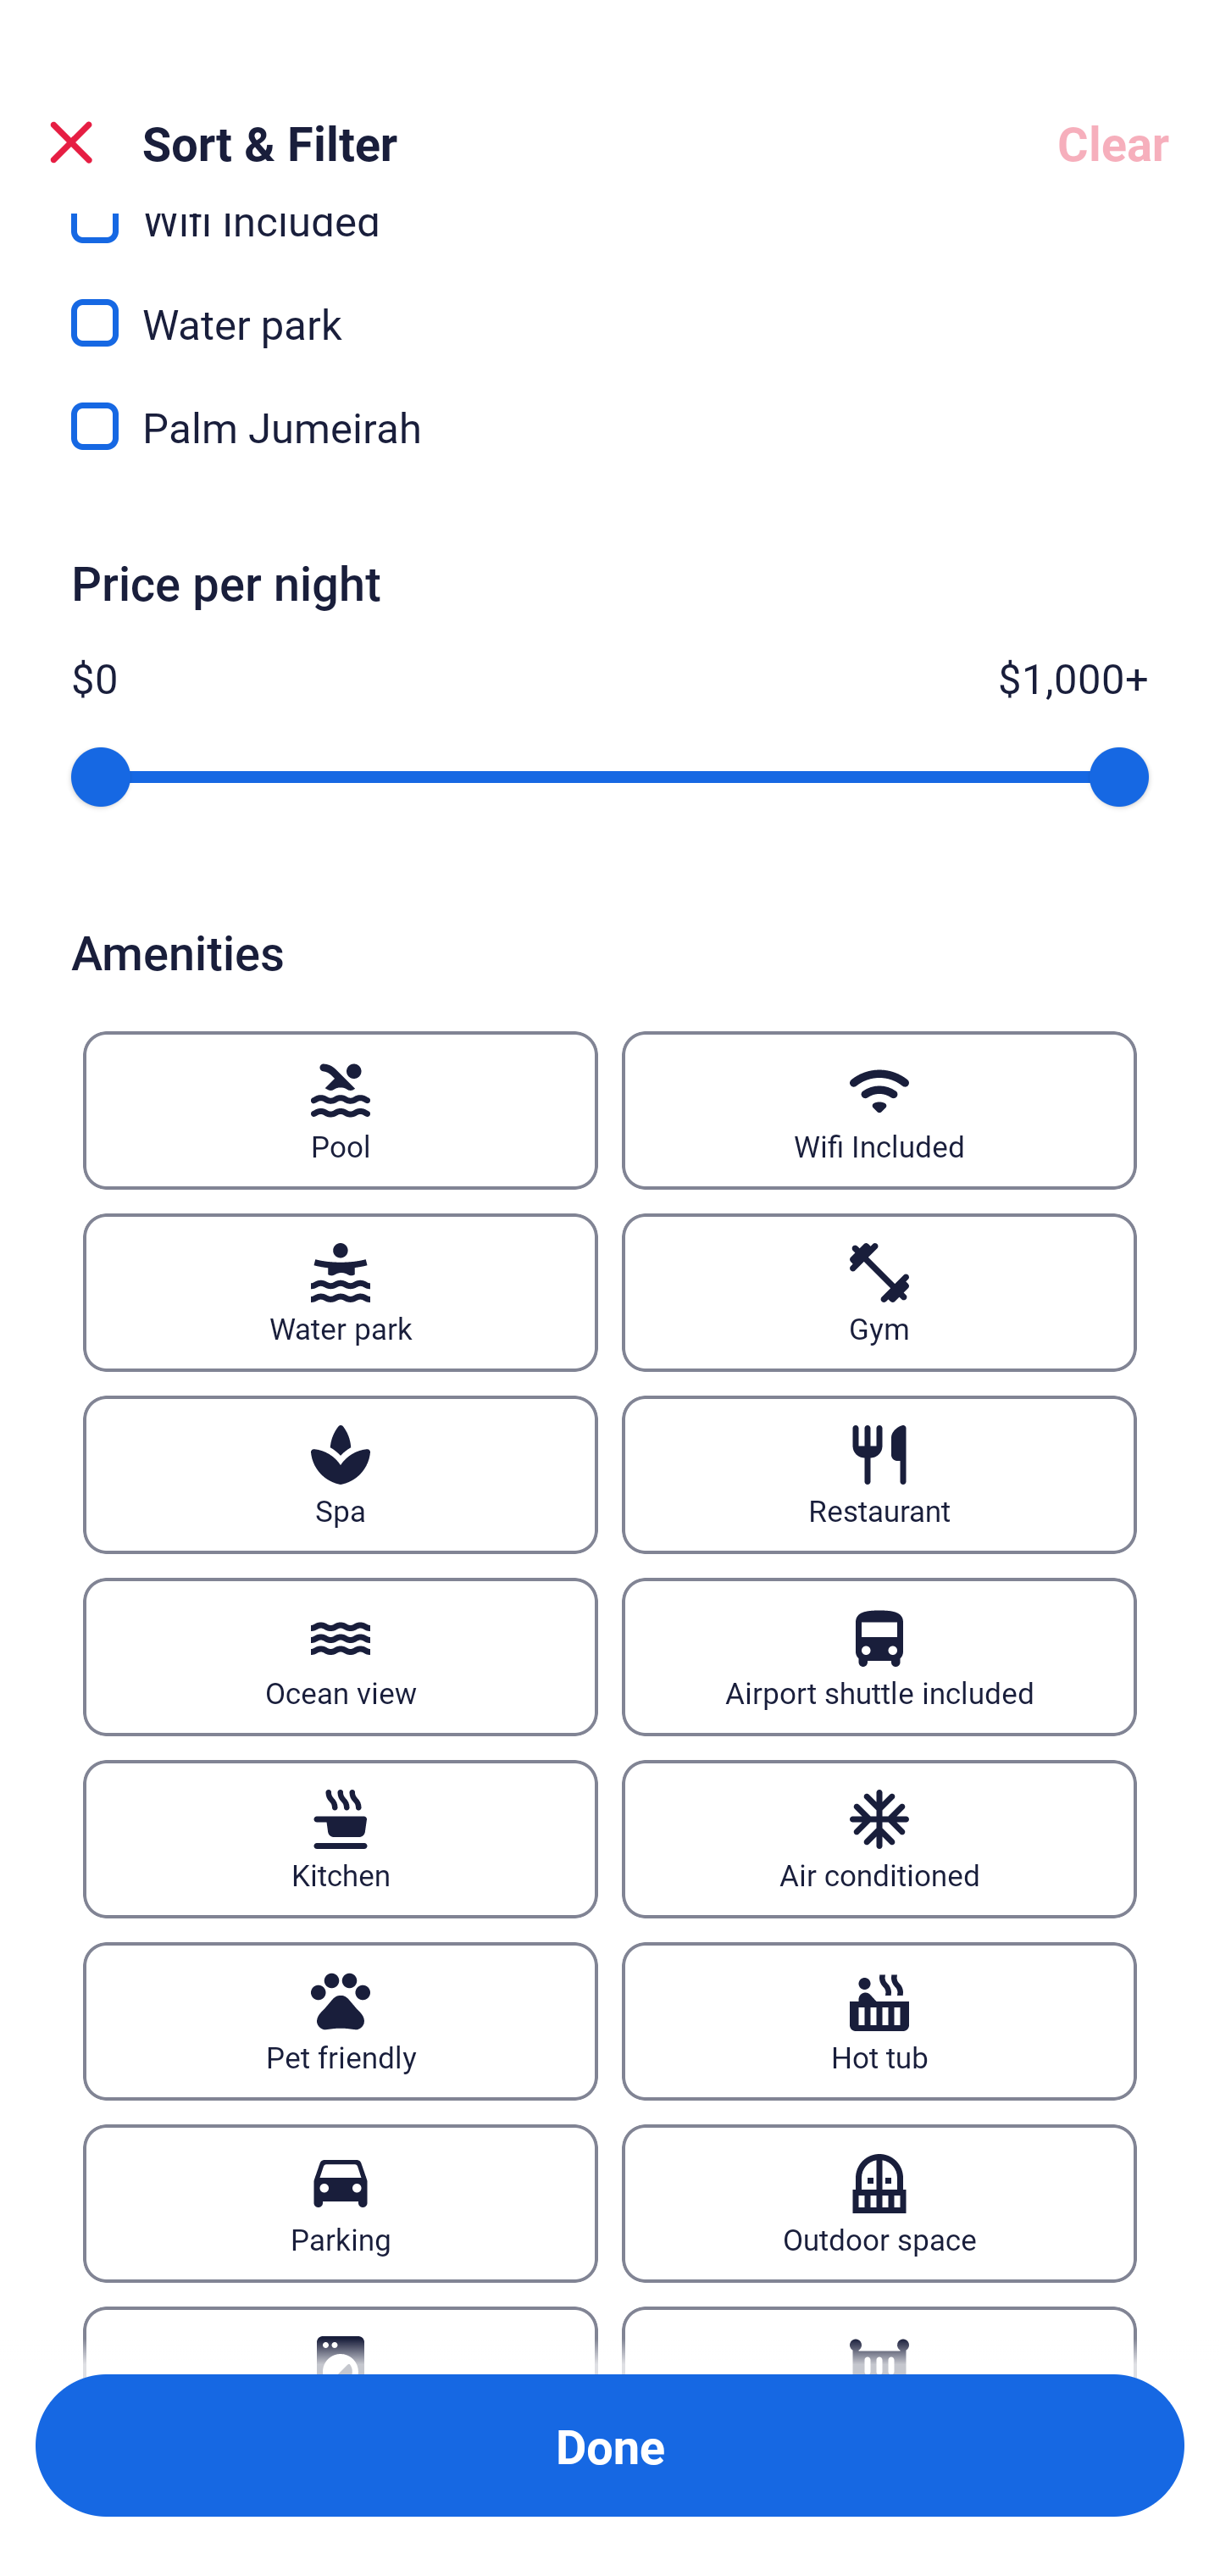 The image size is (1220, 2576). I want to click on Parking, so click(340, 2203).